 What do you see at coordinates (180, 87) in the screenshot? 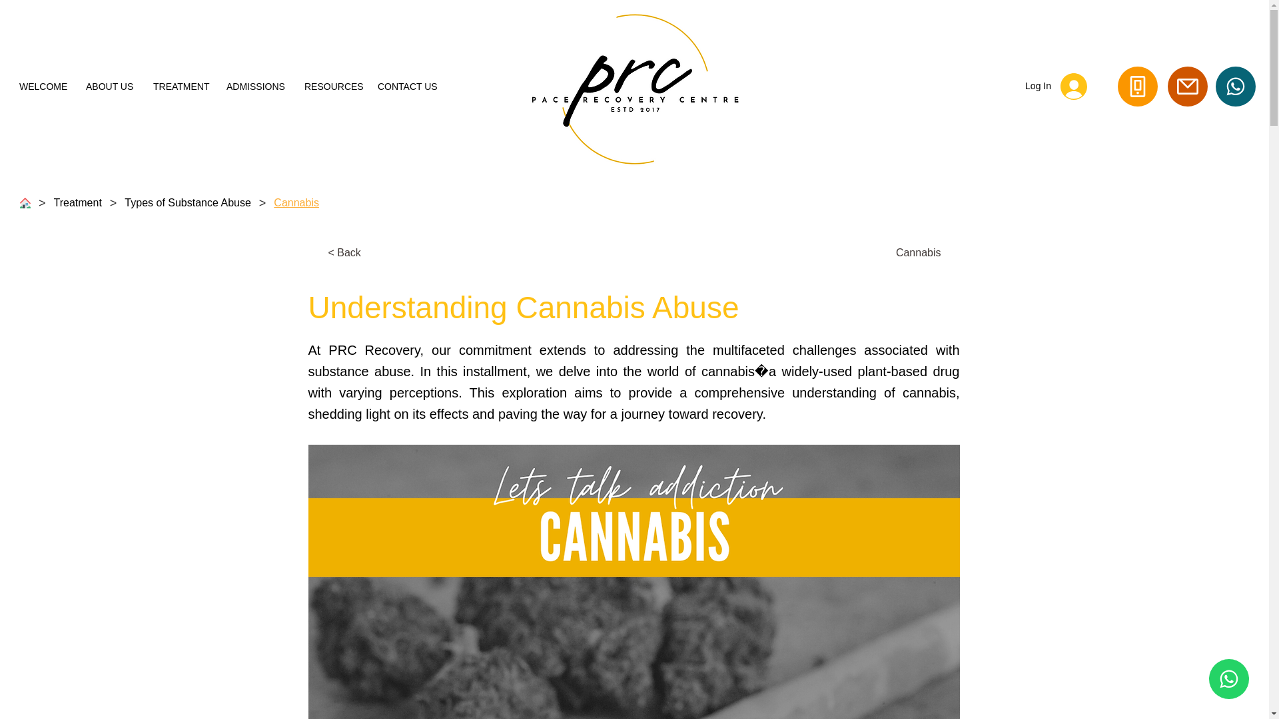
I see `TREATMENT` at bounding box center [180, 87].